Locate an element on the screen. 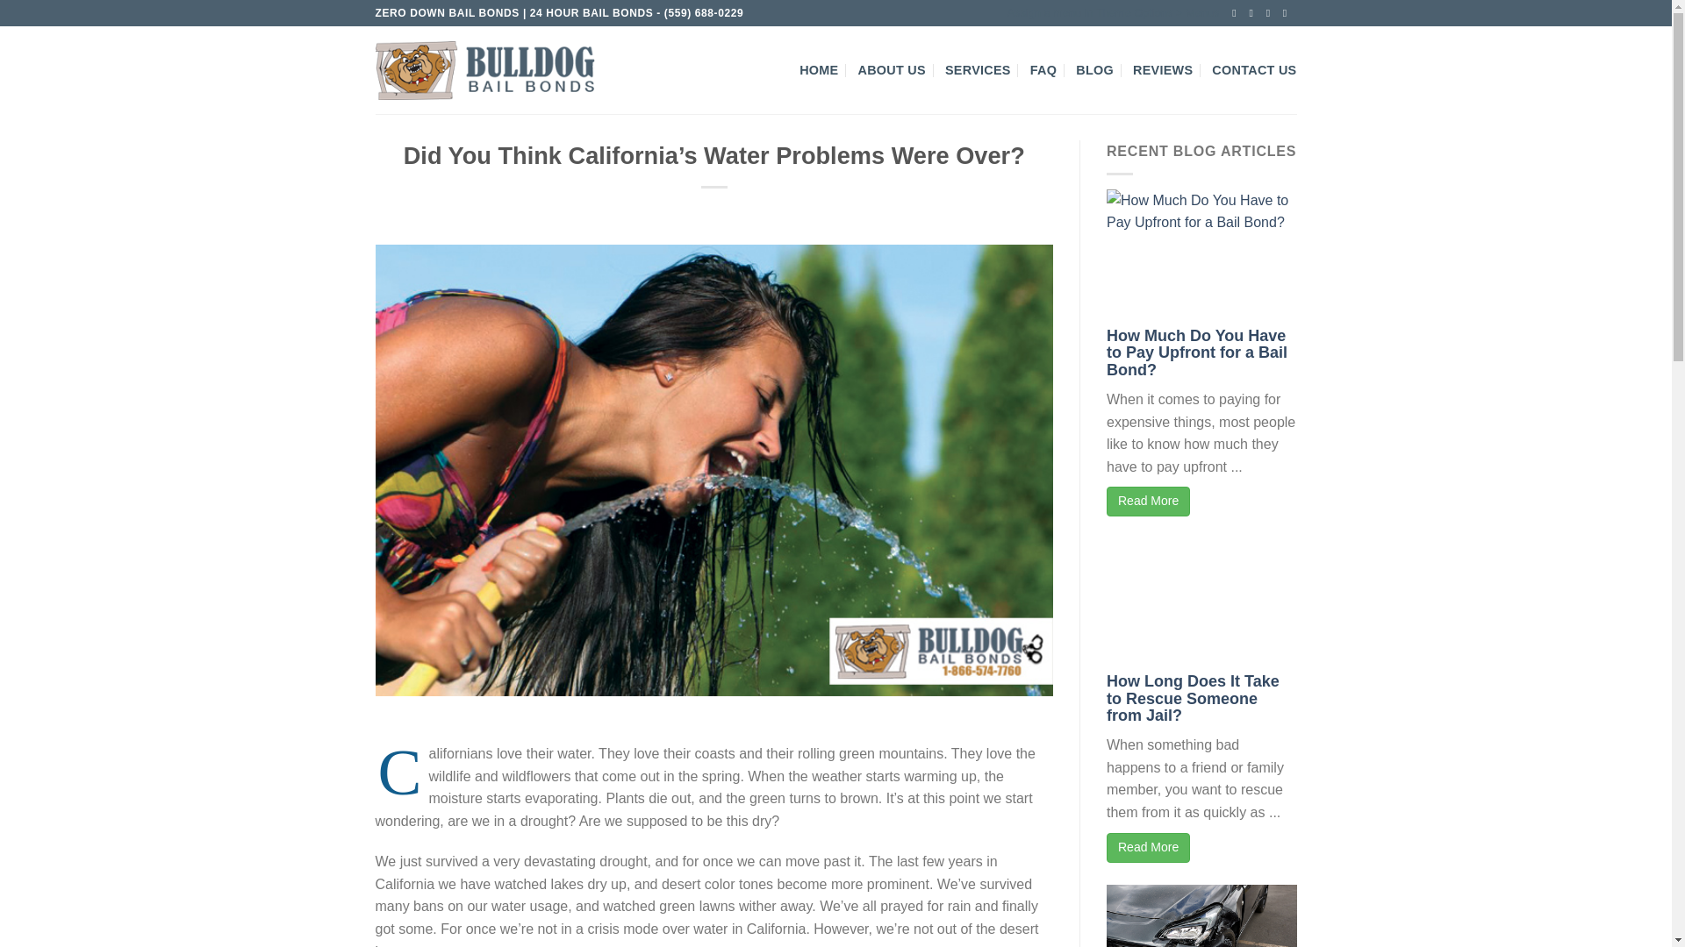  Read More is located at coordinates (1148, 502).